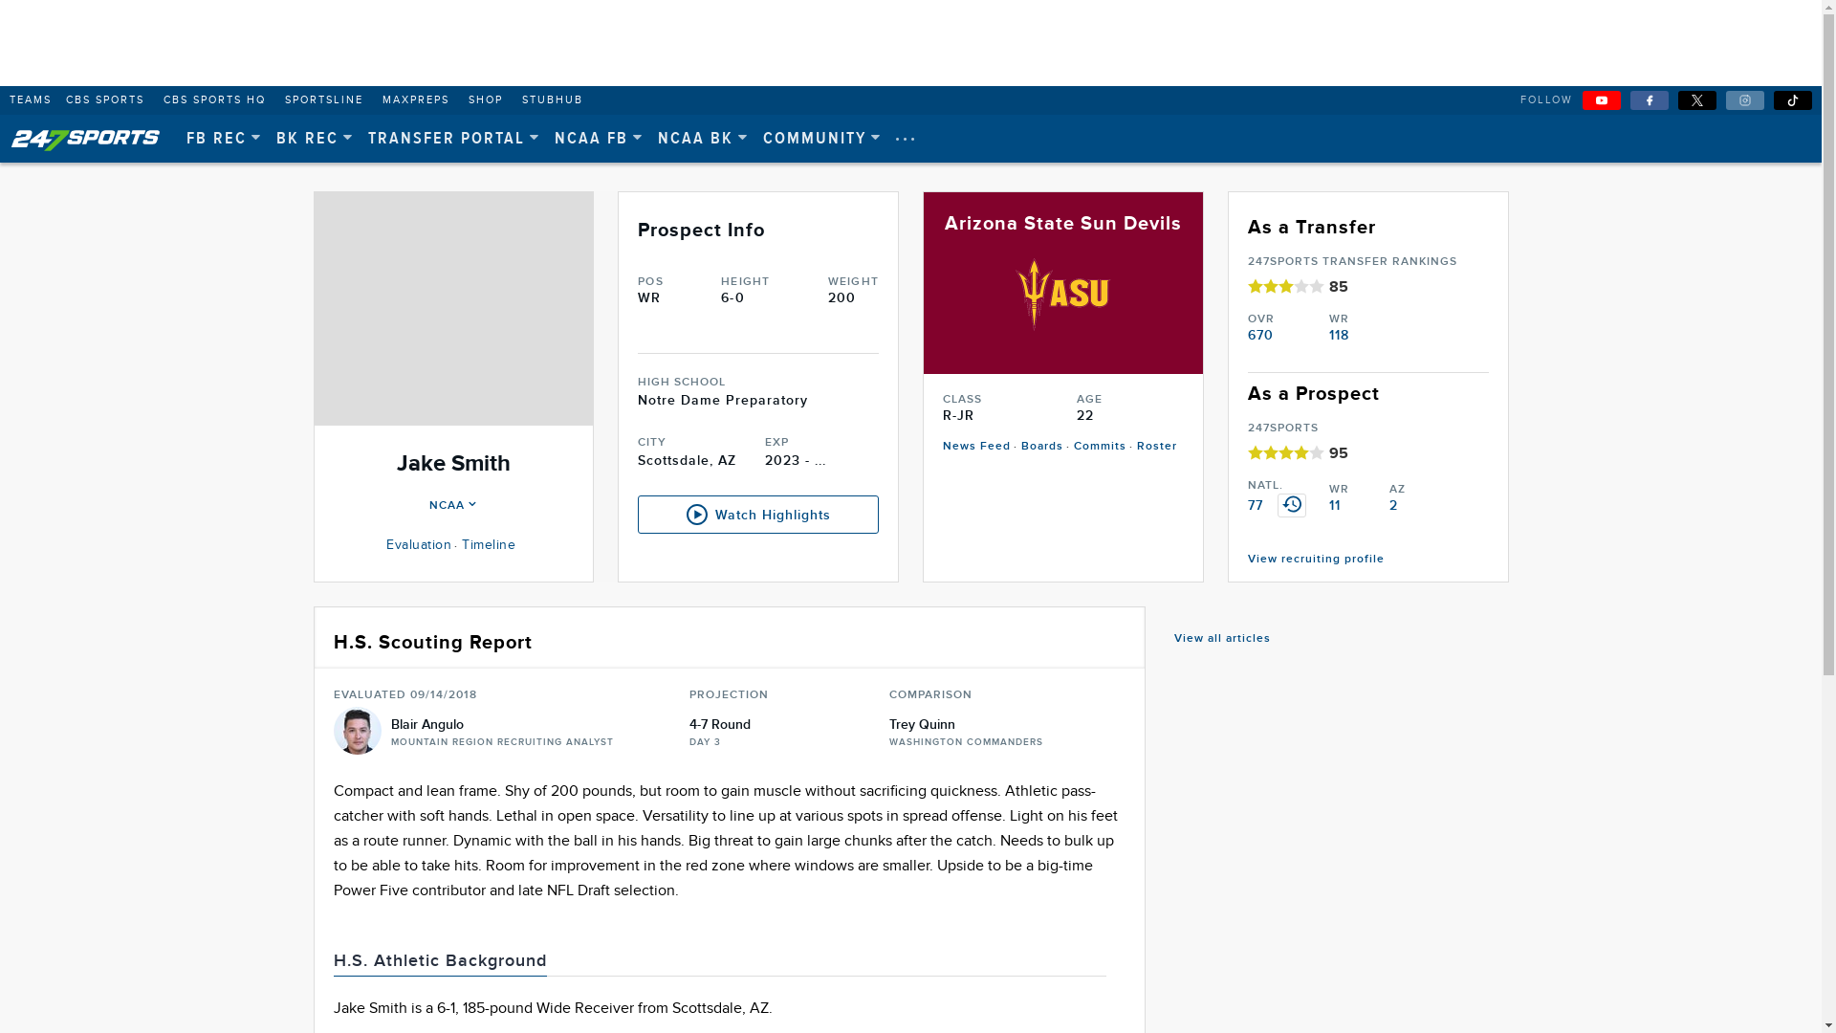 Image resolution: width=1836 pixels, height=1033 pixels. What do you see at coordinates (1256, 505) in the screenshot?
I see `77` at bounding box center [1256, 505].